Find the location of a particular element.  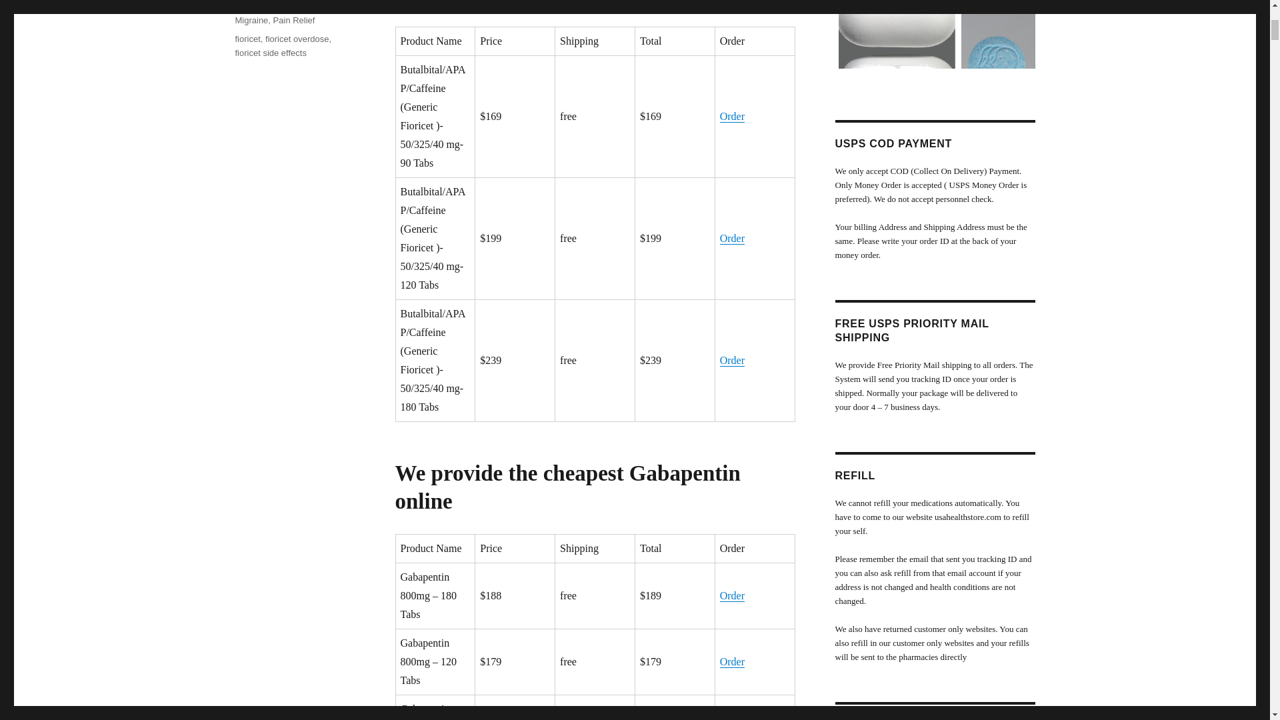

Order is located at coordinates (732, 360).